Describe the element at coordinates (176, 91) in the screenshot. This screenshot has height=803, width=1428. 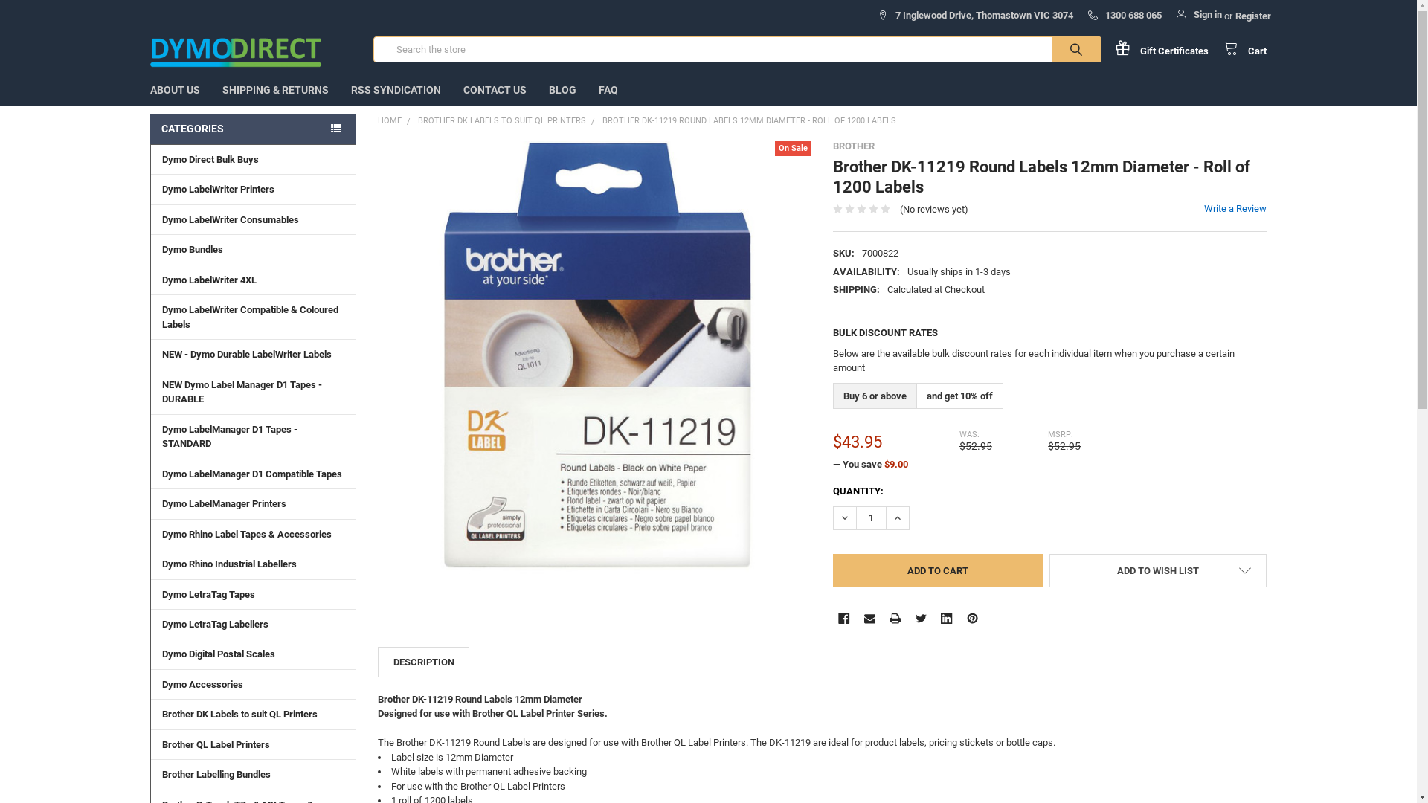
I see `ABOUT US` at that location.